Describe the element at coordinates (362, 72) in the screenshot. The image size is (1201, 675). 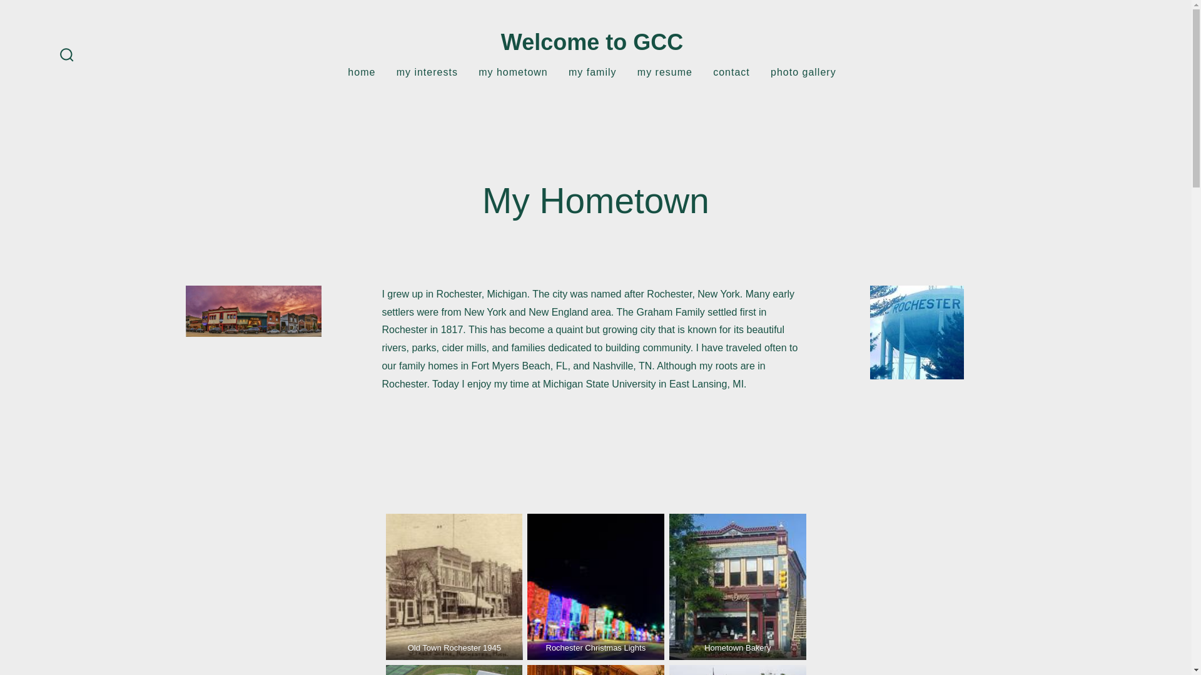
I see `home` at that location.